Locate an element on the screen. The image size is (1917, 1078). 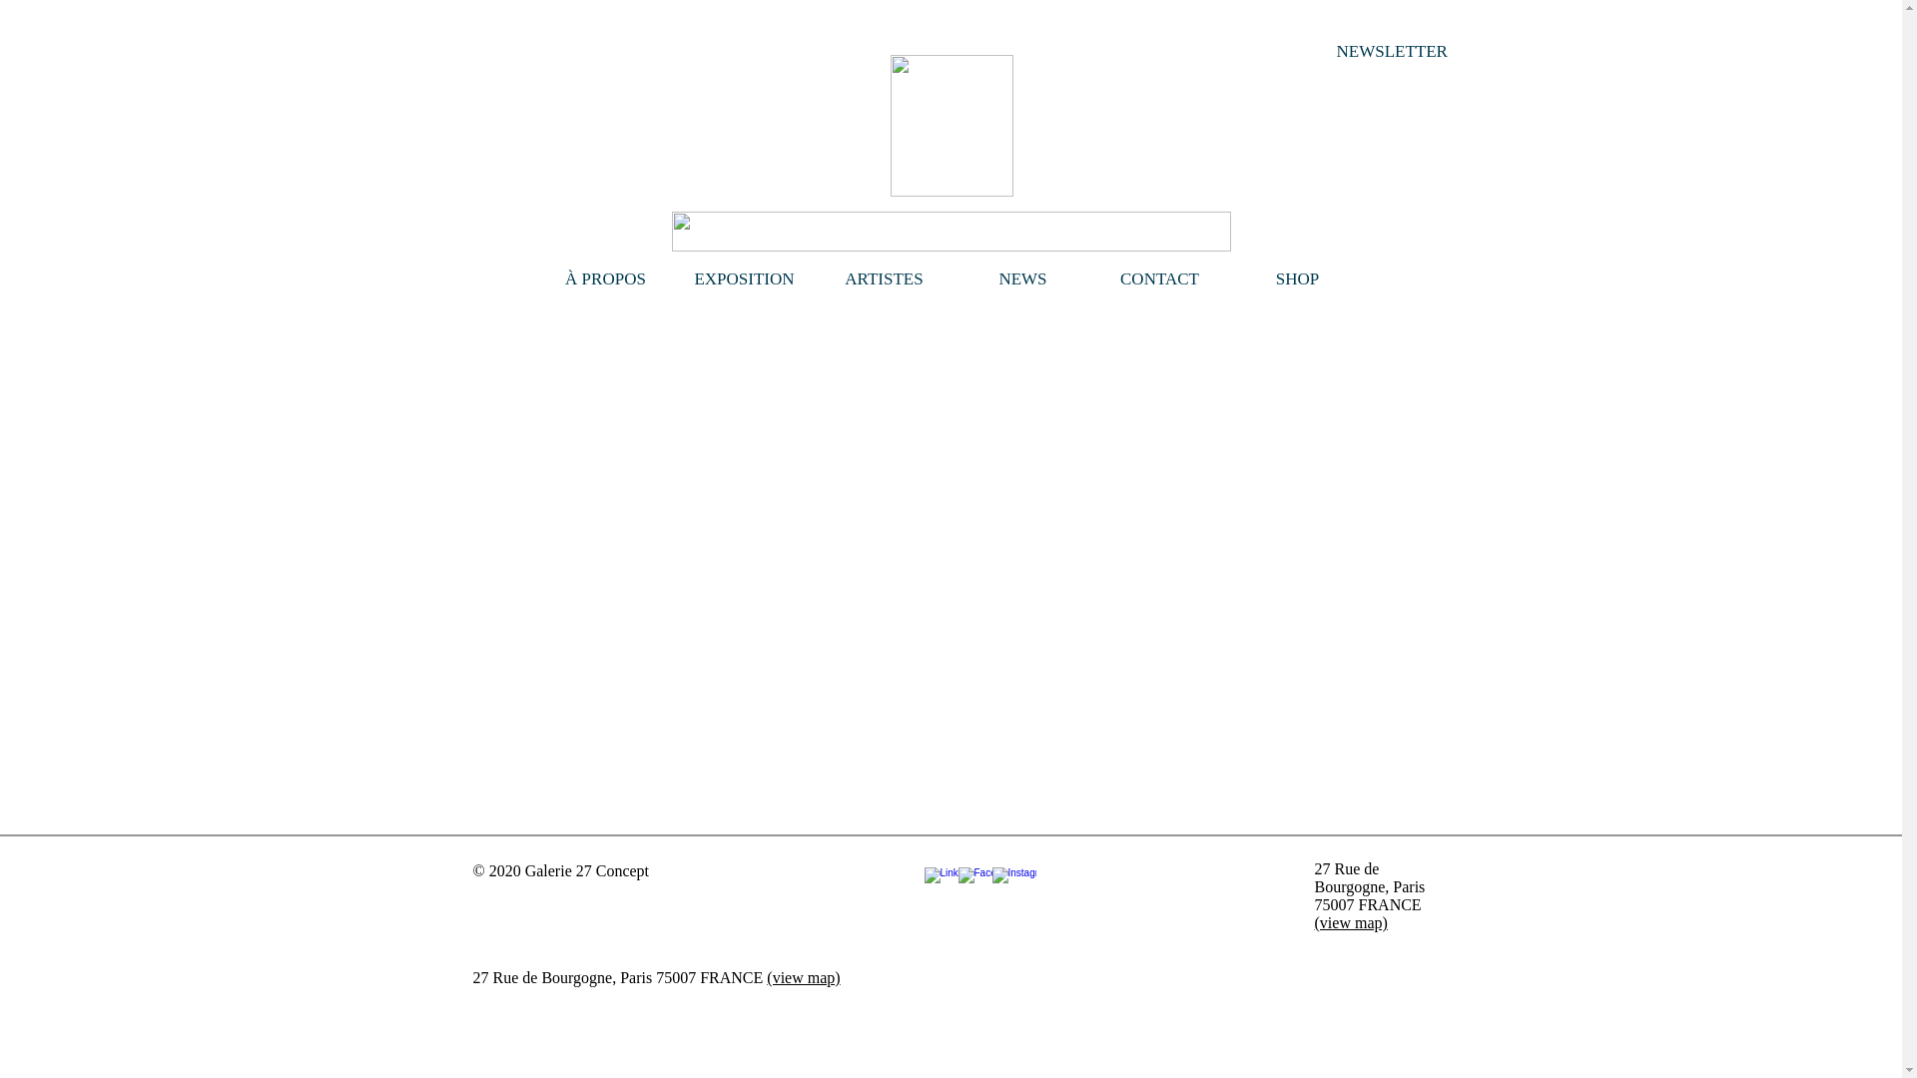
SHOP is located at coordinates (1298, 279).